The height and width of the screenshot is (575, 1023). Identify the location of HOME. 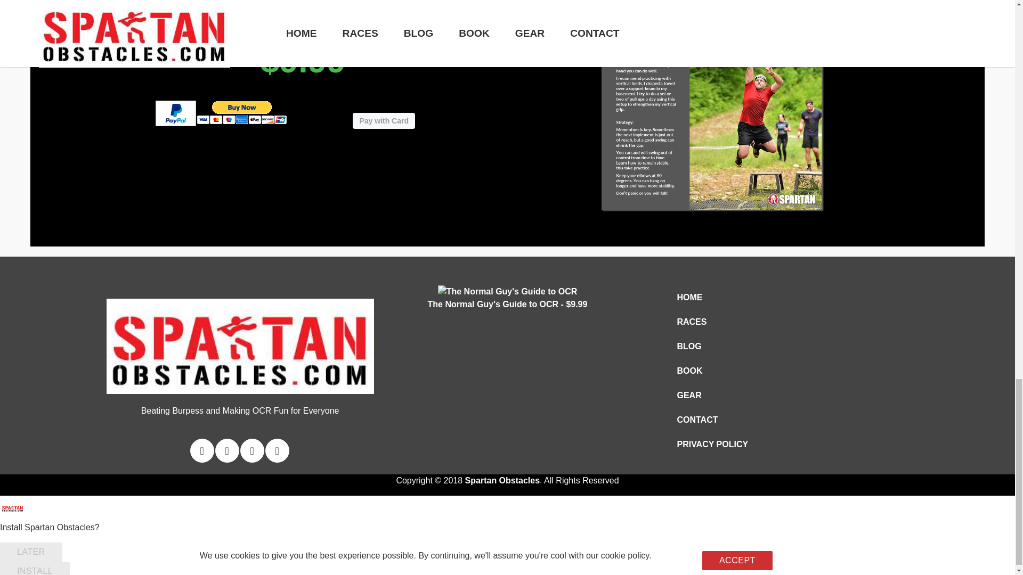
(712, 297).